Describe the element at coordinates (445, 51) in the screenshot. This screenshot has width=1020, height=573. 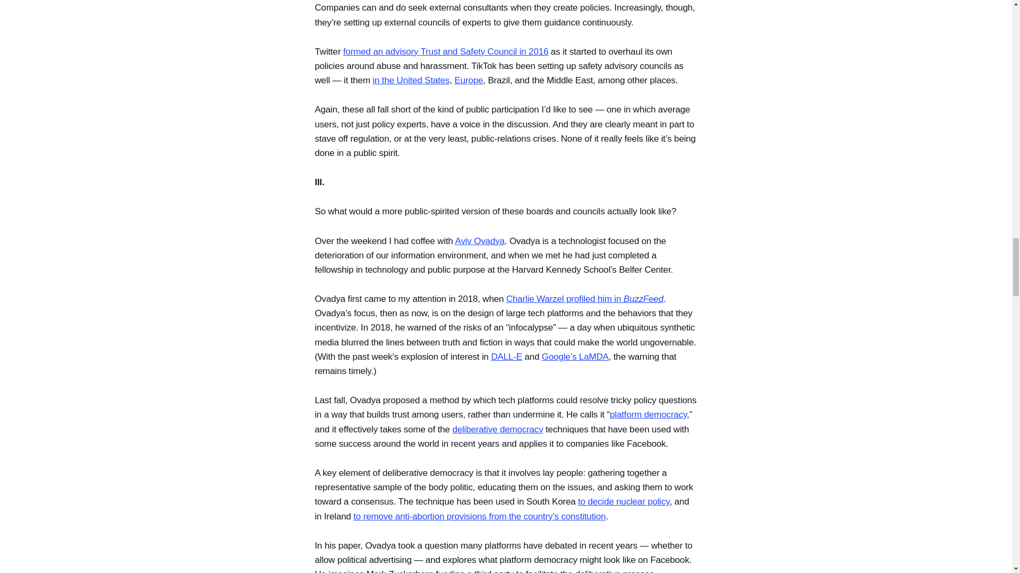
I see `formed an advisory Trust and Safety Council in 2016` at that location.